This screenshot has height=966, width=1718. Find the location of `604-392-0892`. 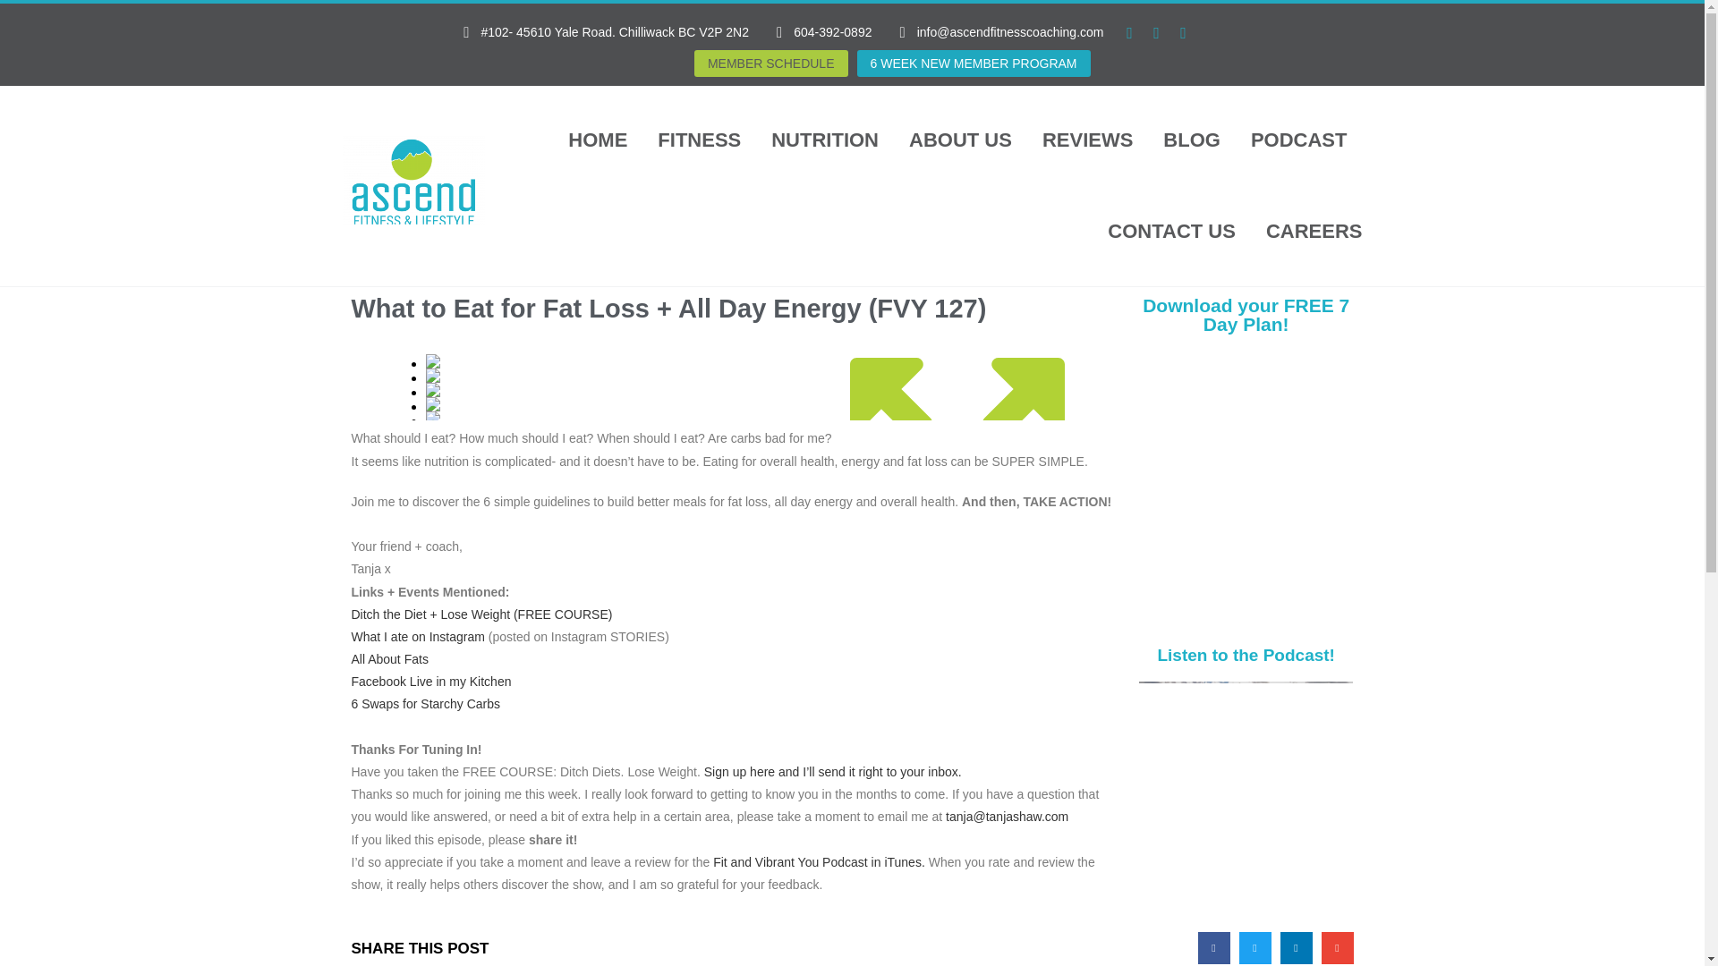

604-392-0892 is located at coordinates (816, 32).